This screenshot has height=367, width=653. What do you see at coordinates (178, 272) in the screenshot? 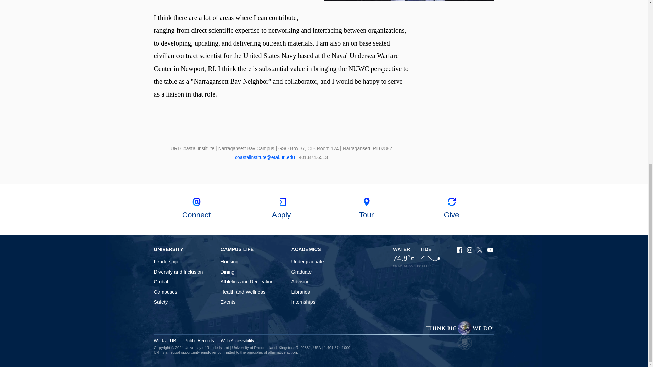
I see `Diversity and Inclusion` at bounding box center [178, 272].